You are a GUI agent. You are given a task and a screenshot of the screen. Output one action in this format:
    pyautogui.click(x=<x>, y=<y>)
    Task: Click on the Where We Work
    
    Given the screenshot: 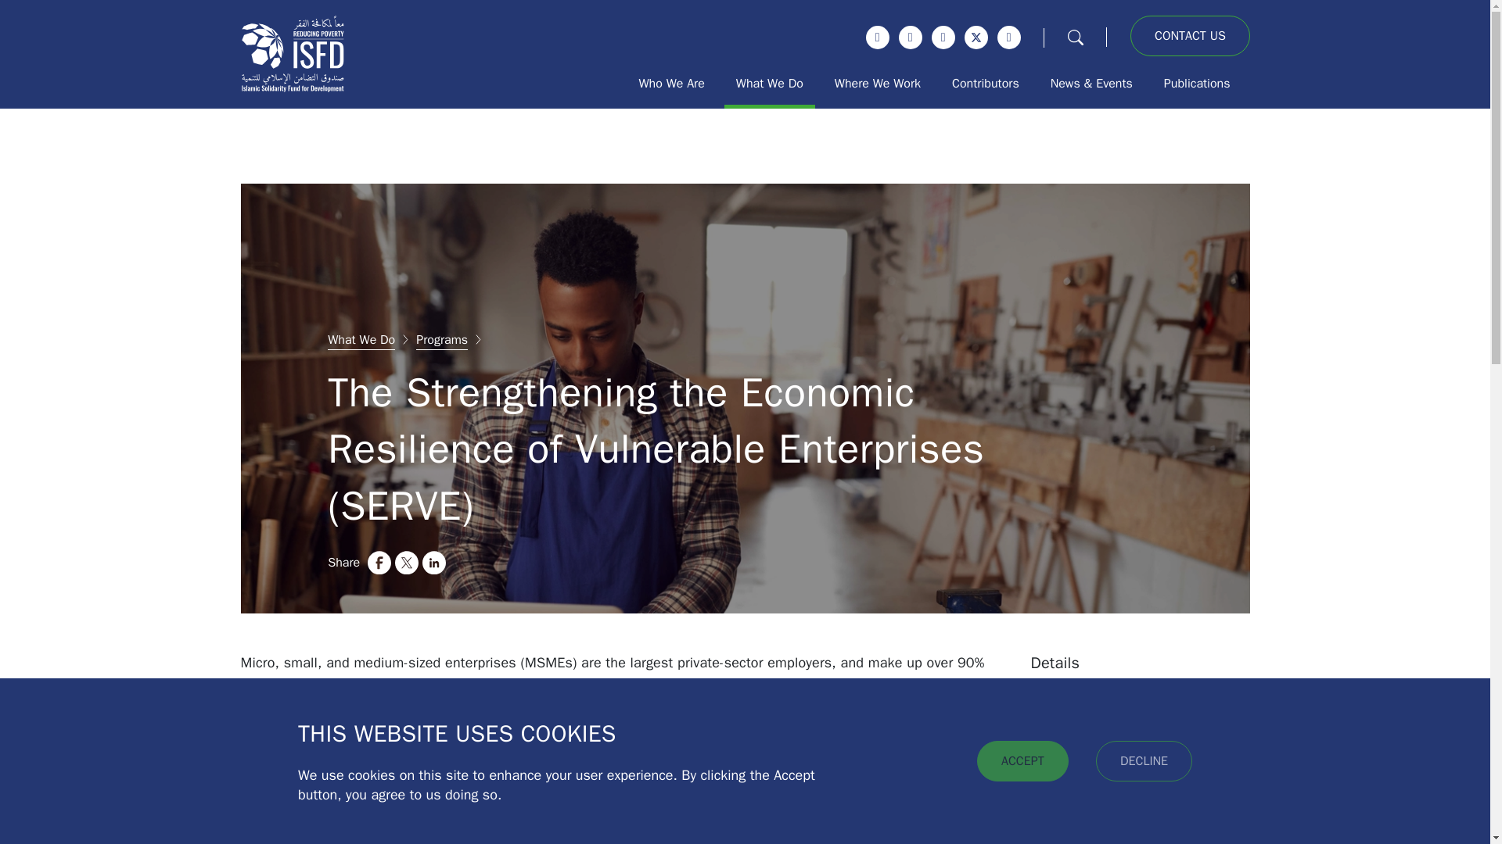 What is the action you would take?
    pyautogui.click(x=878, y=83)
    